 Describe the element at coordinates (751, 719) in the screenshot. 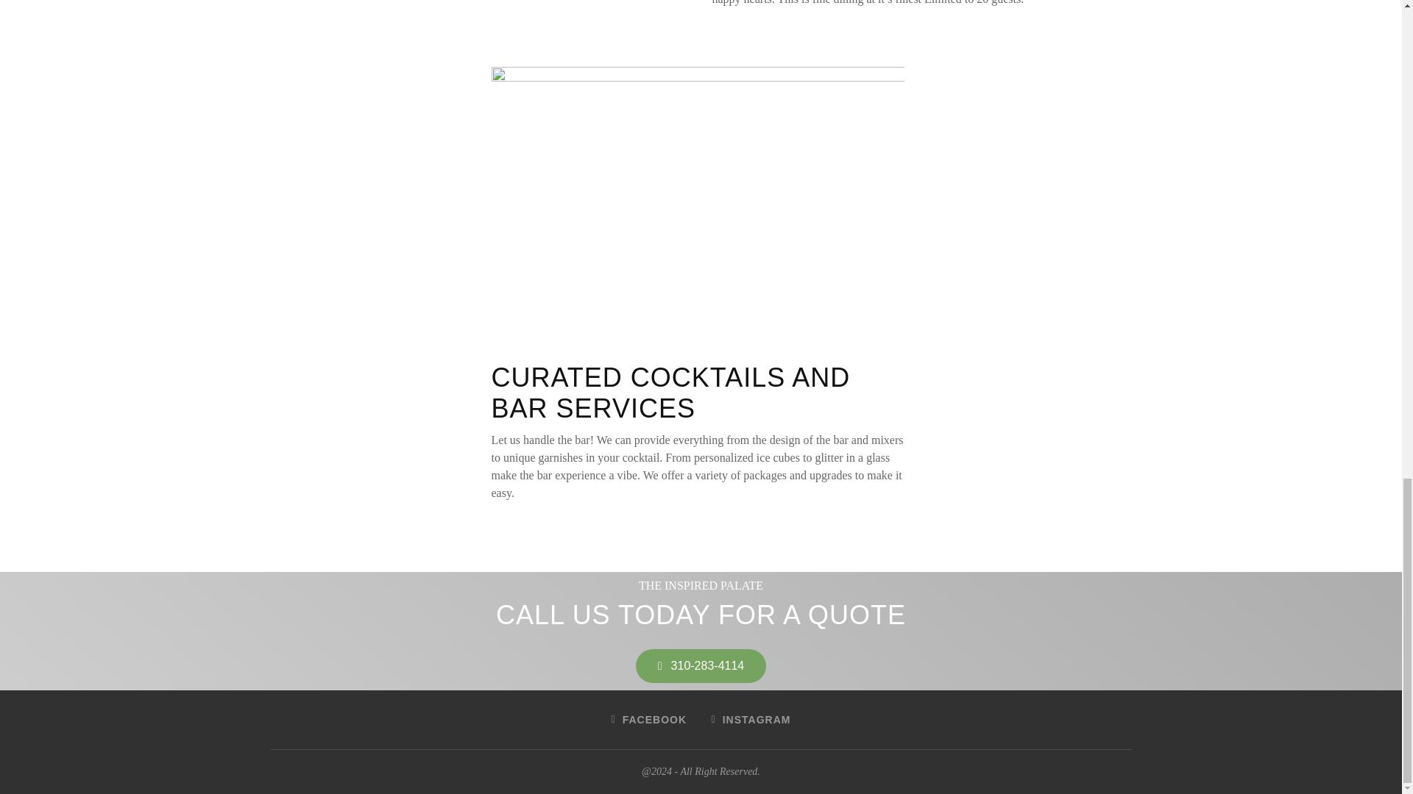

I see `INSTAGRAM` at that location.